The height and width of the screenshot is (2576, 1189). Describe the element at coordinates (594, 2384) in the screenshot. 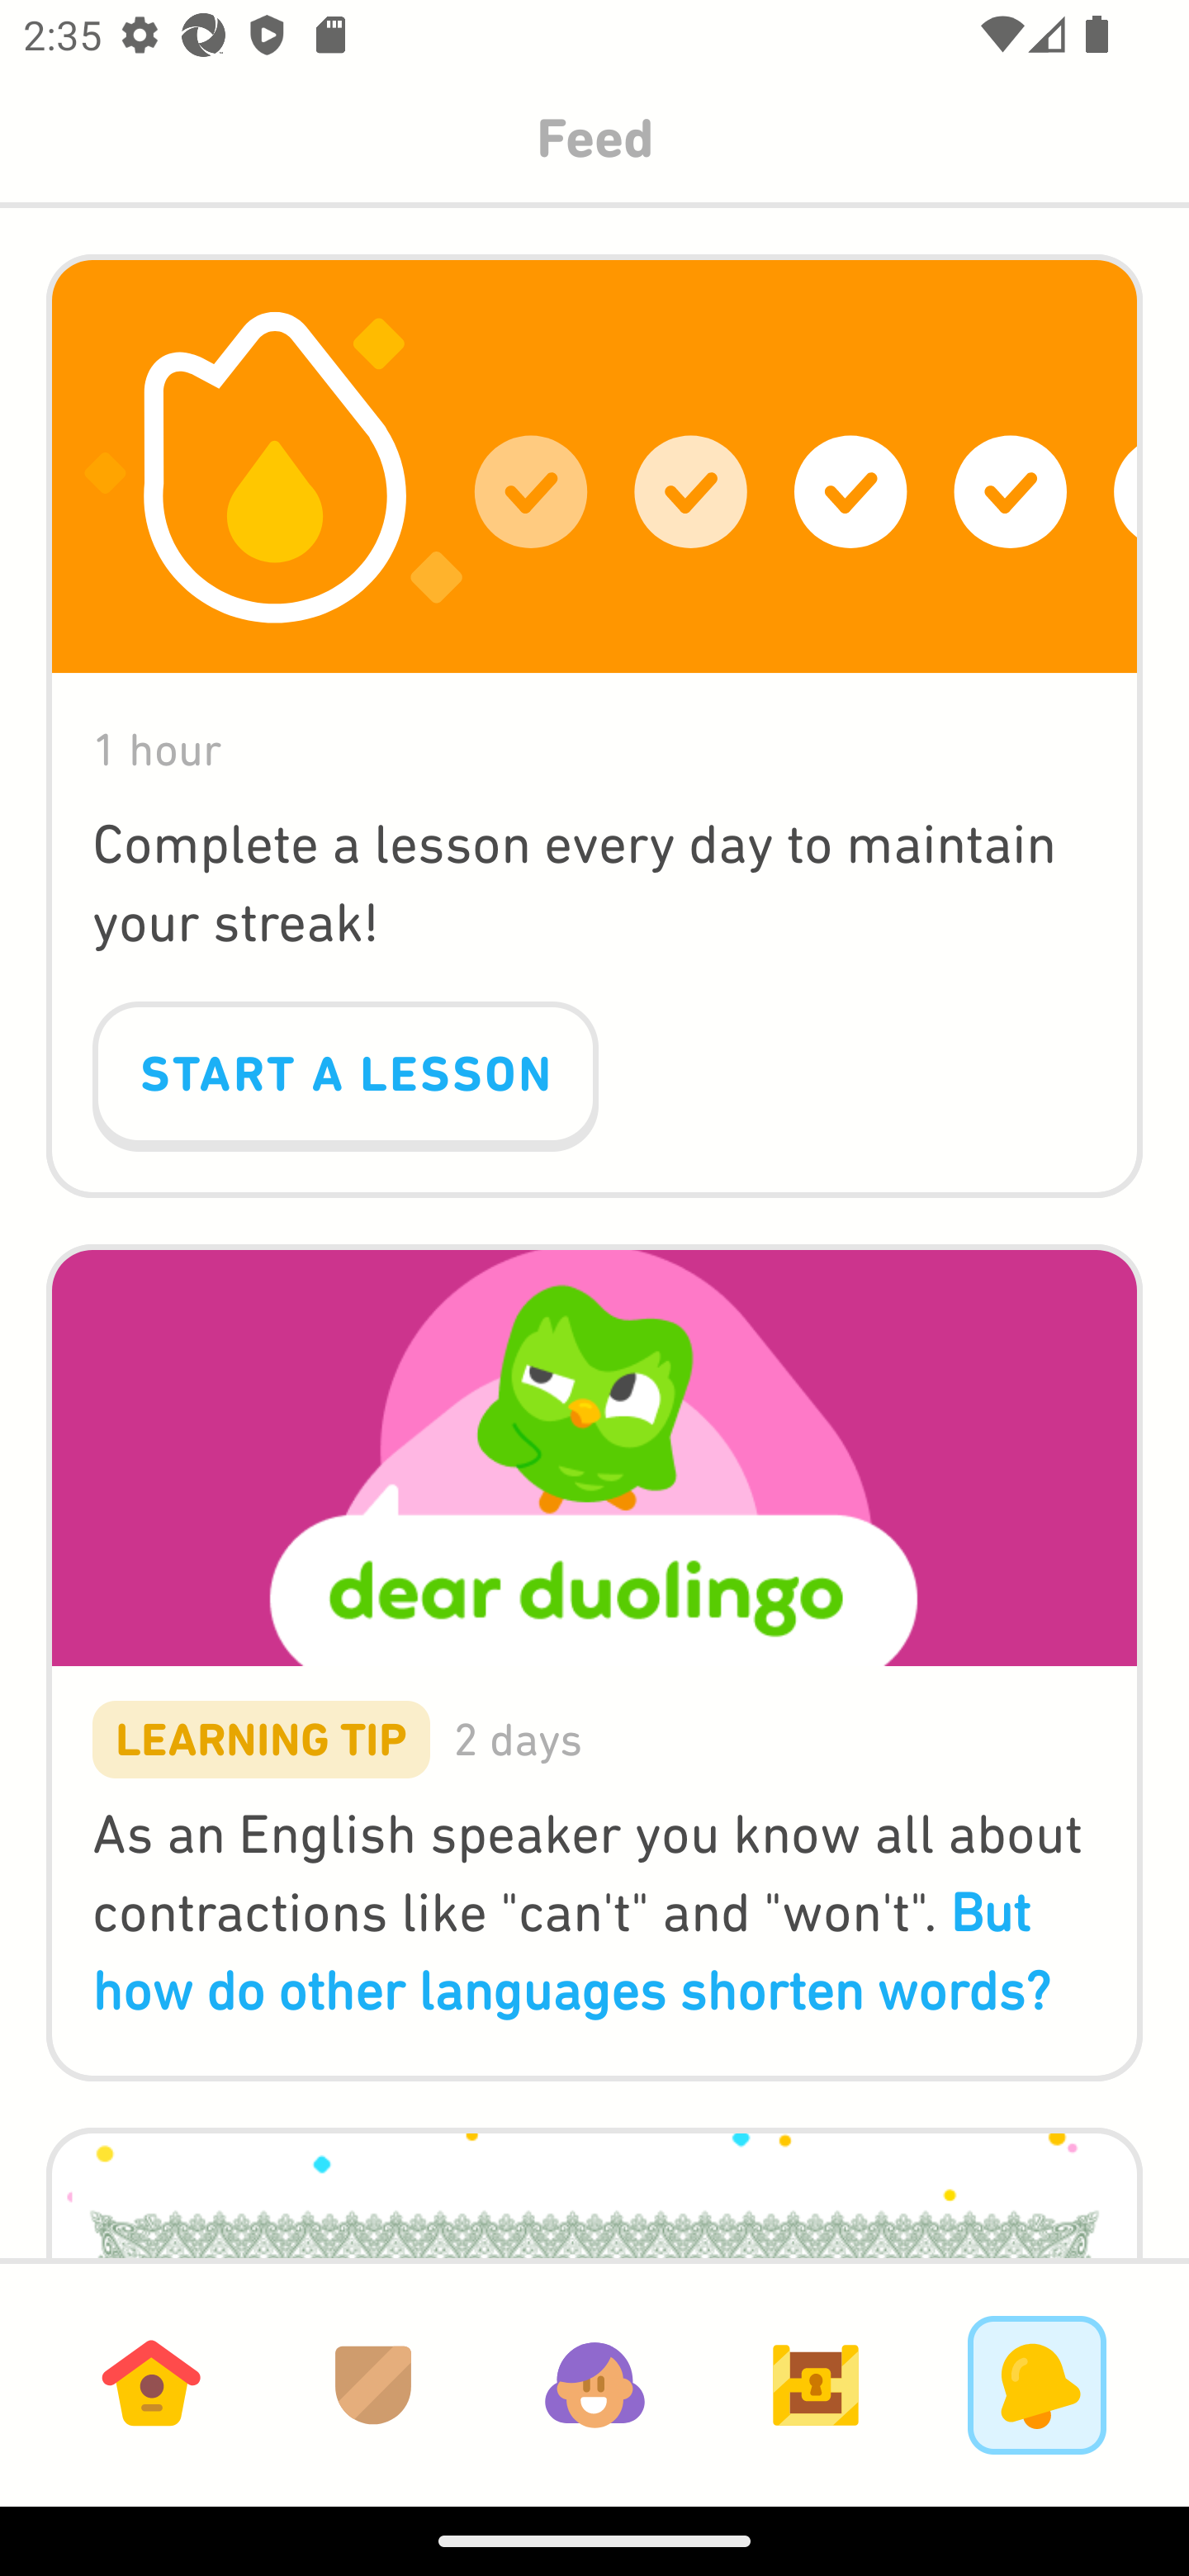

I see `Profile Tab` at that location.